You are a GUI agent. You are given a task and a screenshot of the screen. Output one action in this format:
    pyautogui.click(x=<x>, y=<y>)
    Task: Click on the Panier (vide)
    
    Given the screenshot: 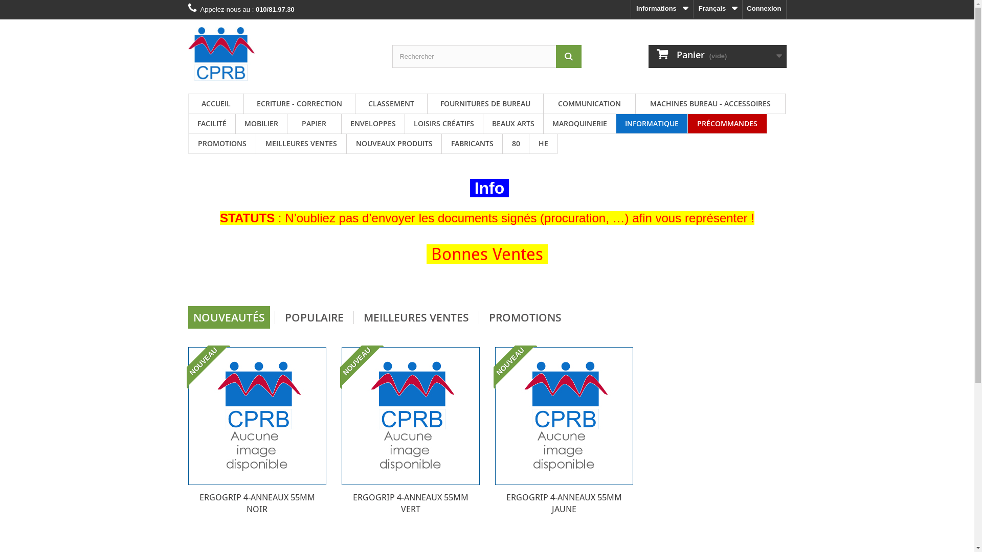 What is the action you would take?
    pyautogui.click(x=718, y=56)
    